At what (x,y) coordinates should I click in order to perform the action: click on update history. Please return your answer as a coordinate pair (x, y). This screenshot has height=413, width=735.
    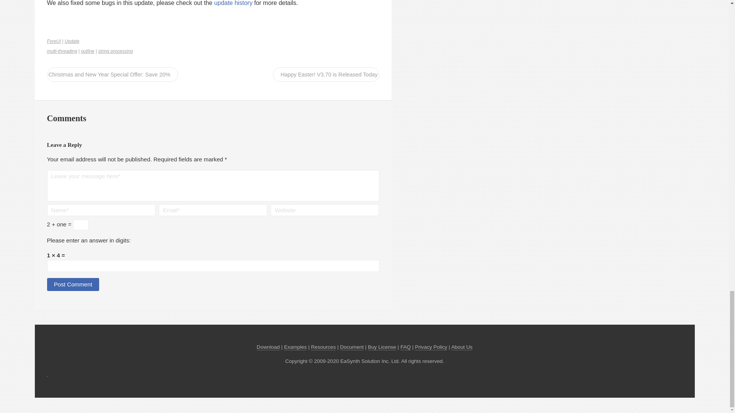
    Looking at the image, I should click on (233, 3).